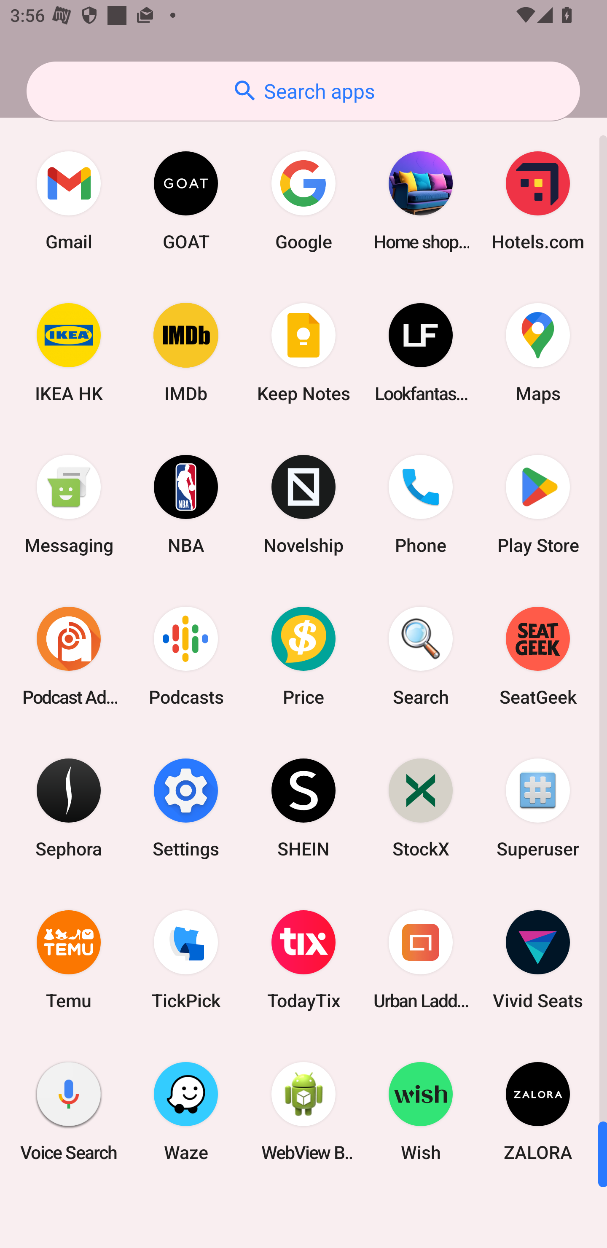 The width and height of the screenshot is (607, 1248). What do you see at coordinates (186, 656) in the screenshot?
I see `Podcasts` at bounding box center [186, 656].